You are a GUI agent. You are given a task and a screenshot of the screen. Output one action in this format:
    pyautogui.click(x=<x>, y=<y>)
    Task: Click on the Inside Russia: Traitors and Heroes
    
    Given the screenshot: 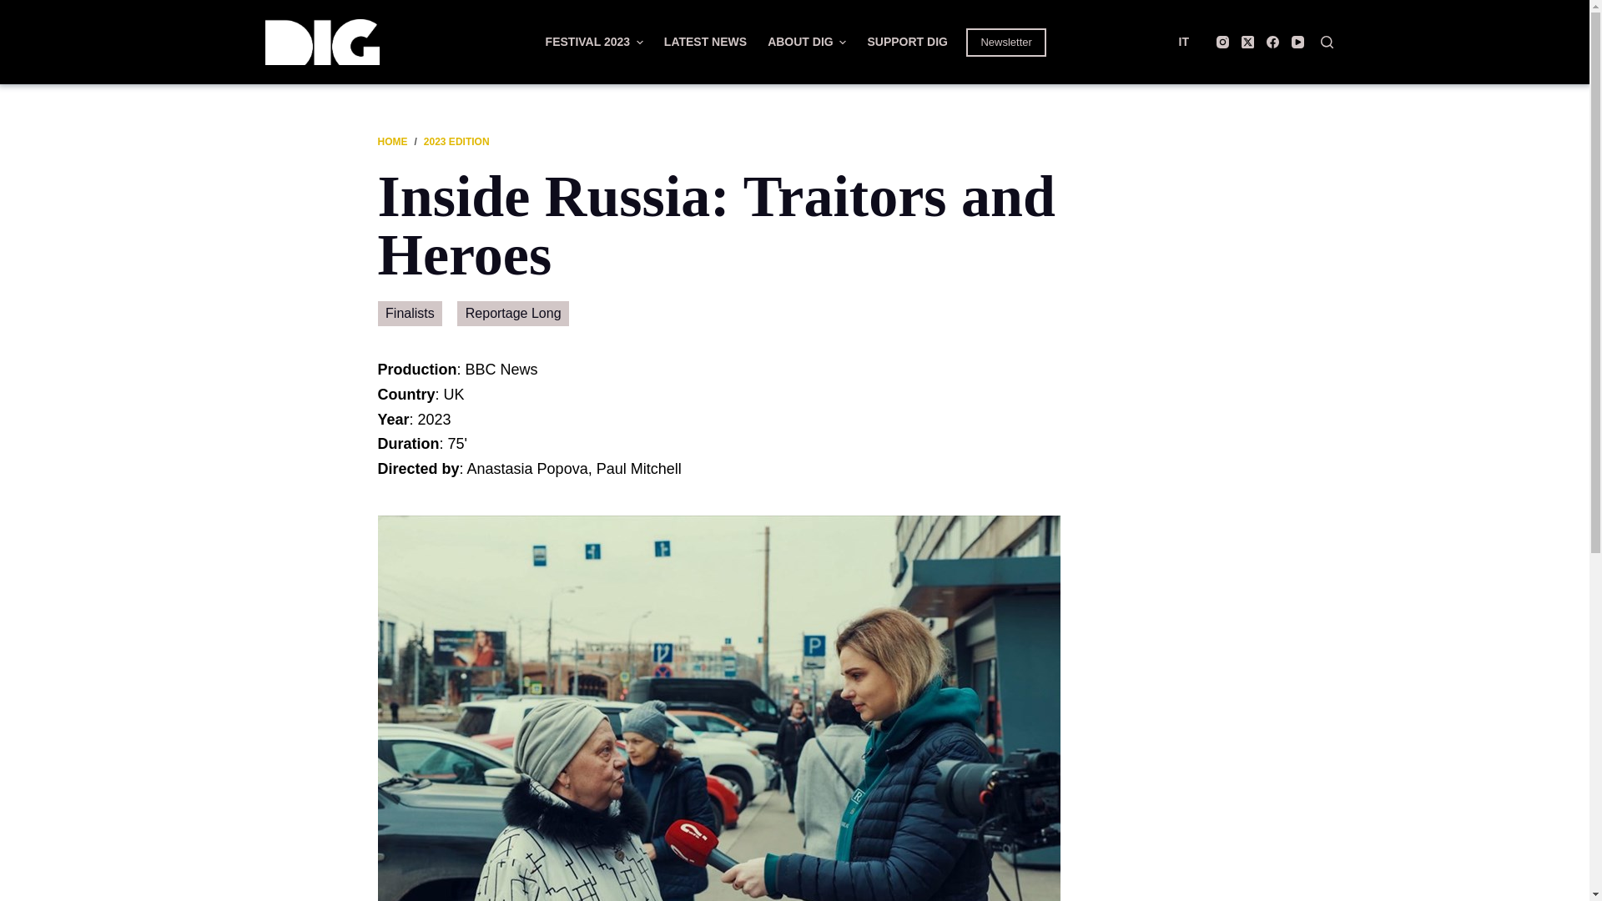 What is the action you would take?
    pyautogui.click(x=793, y=225)
    